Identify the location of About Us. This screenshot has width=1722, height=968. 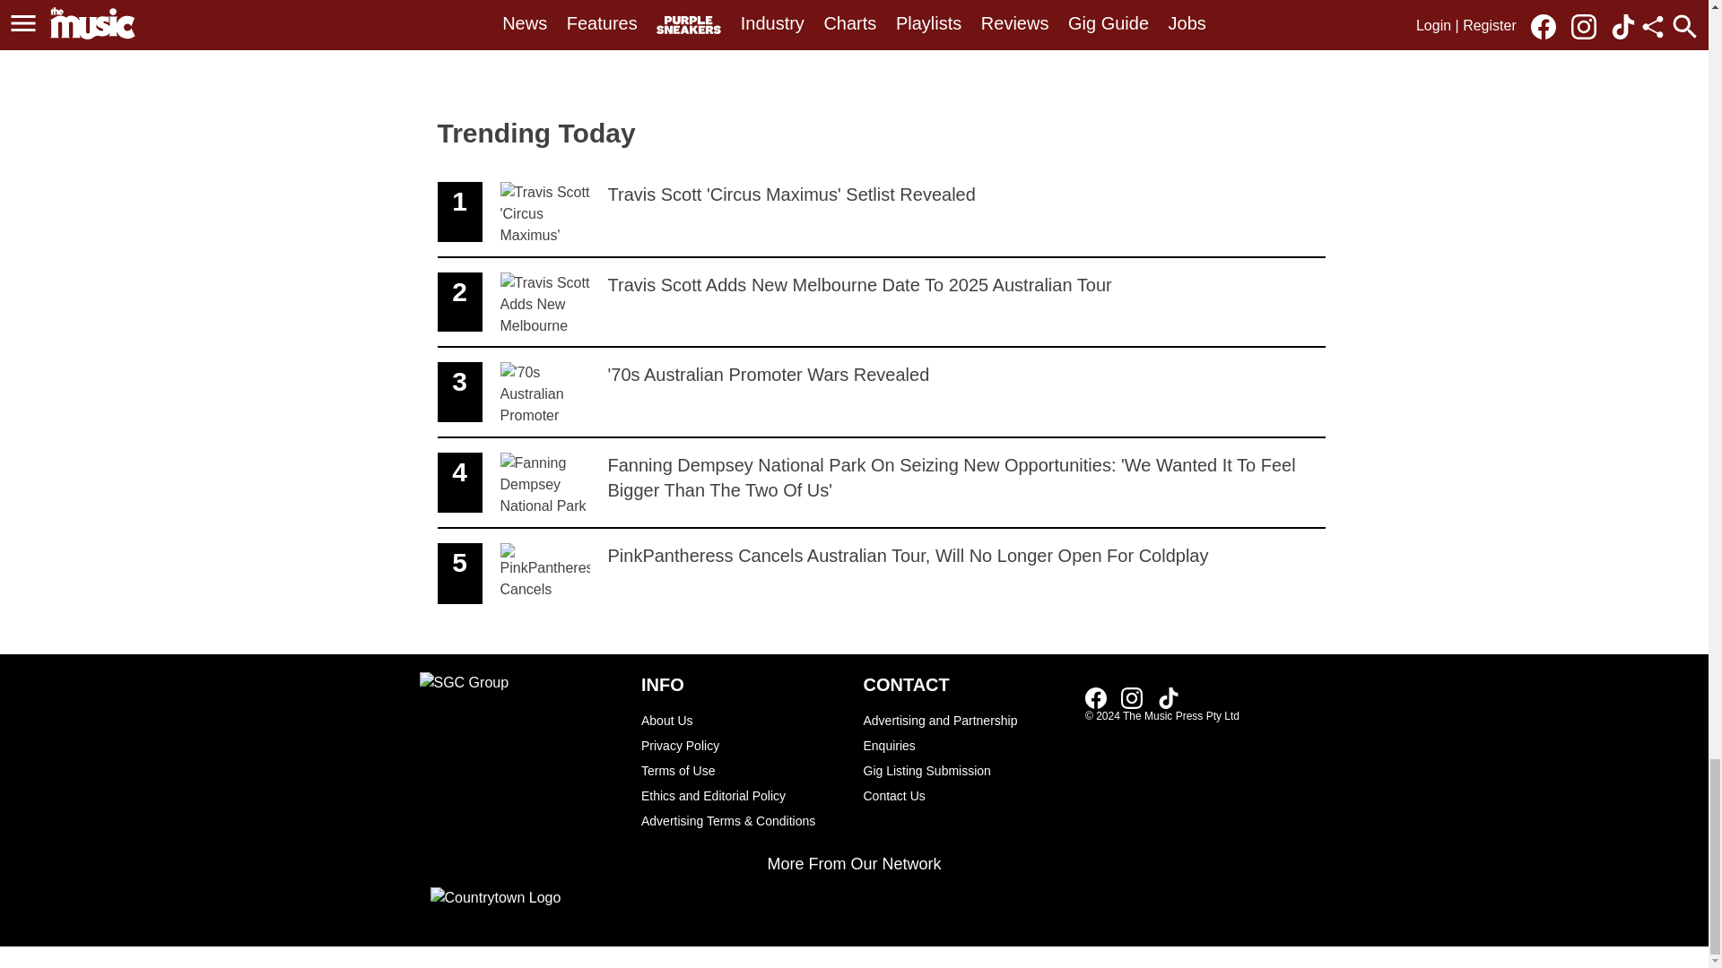
(965, 770).